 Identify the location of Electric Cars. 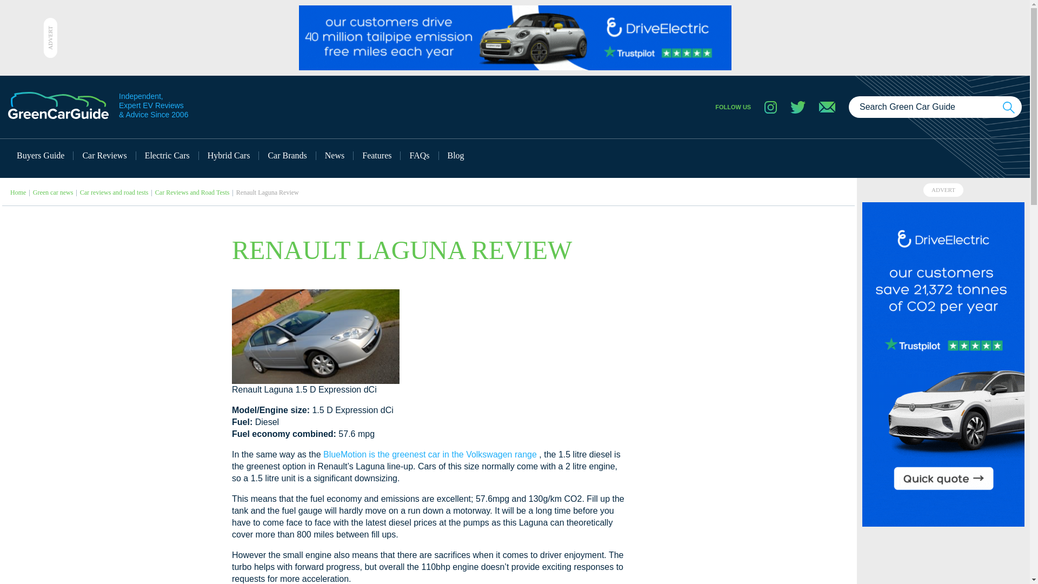
(168, 155).